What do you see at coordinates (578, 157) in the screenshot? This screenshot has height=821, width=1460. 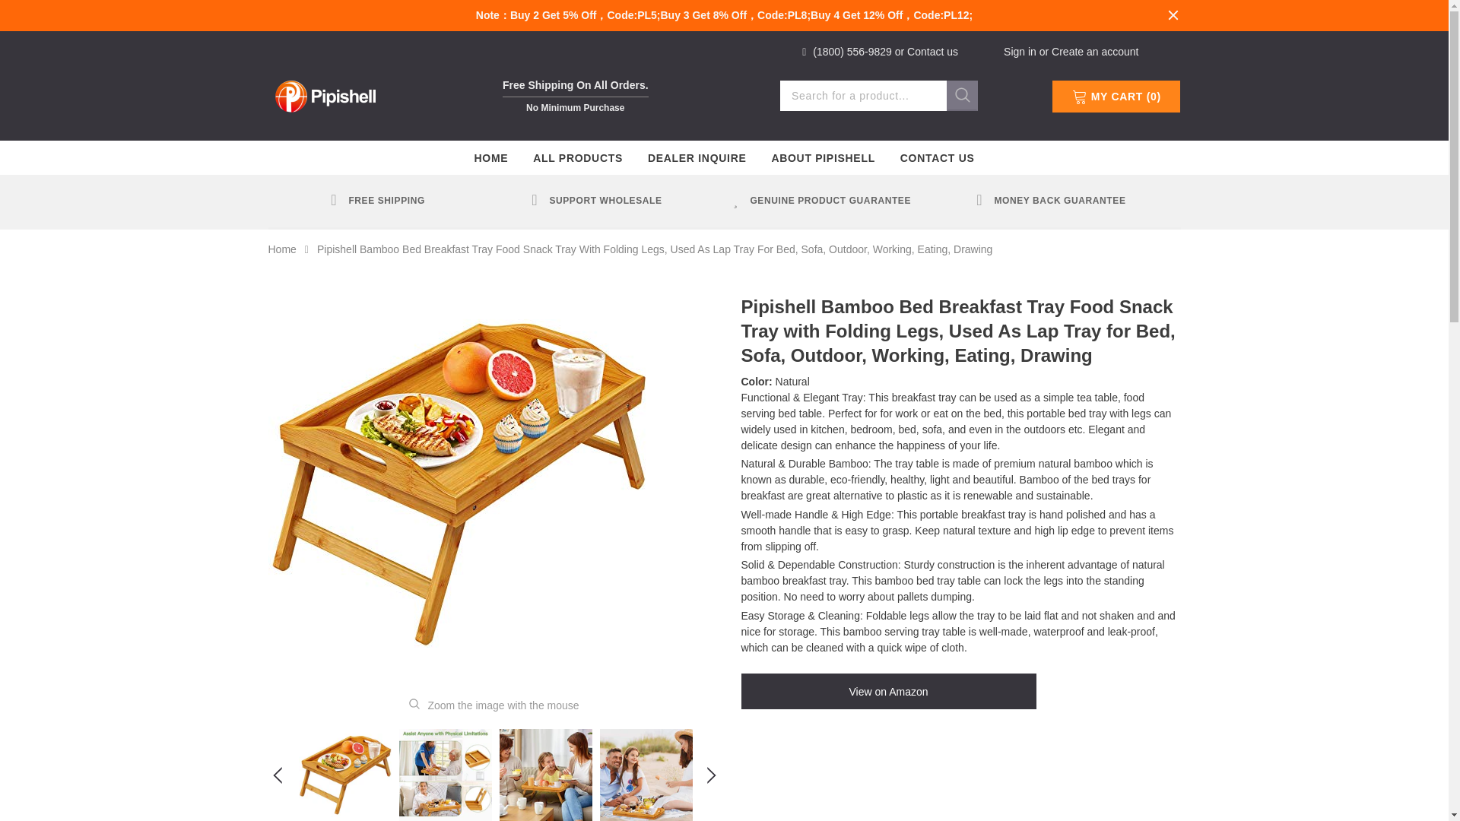 I see `ALL PRODUCTS` at bounding box center [578, 157].